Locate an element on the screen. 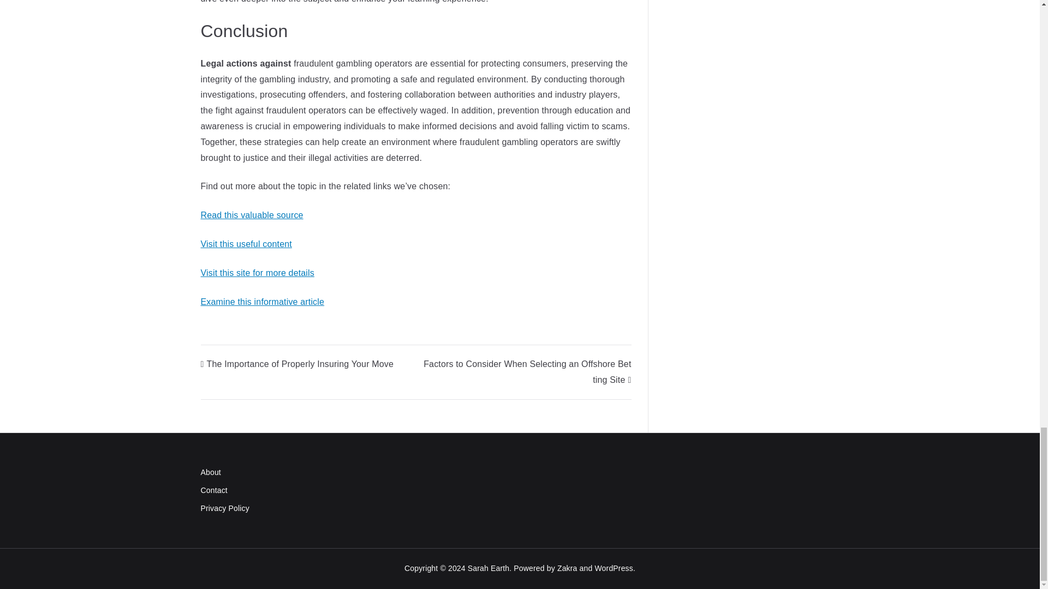 The image size is (1048, 589). Sarah Earth is located at coordinates (488, 568).